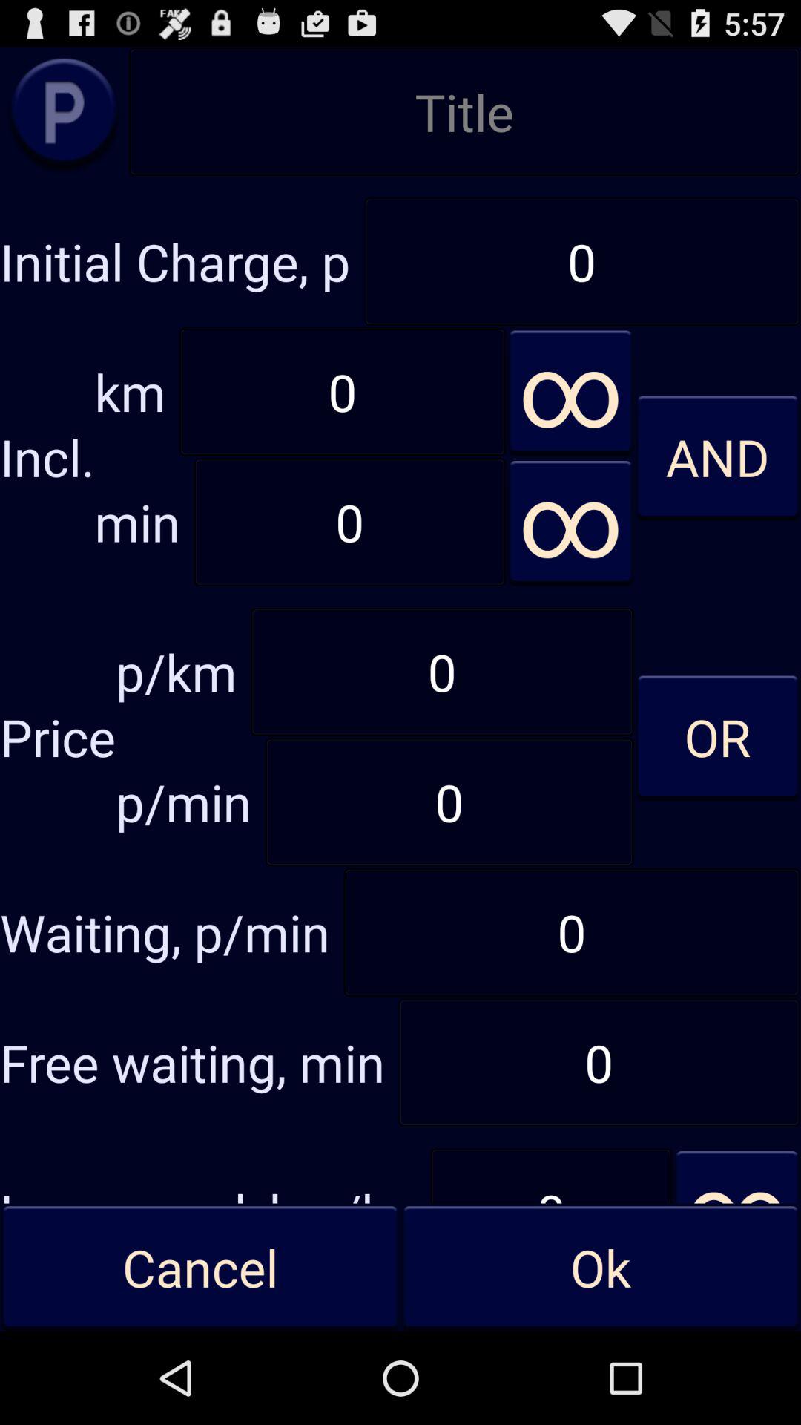 This screenshot has height=1425, width=801. What do you see at coordinates (718, 736) in the screenshot?
I see `click on or` at bounding box center [718, 736].